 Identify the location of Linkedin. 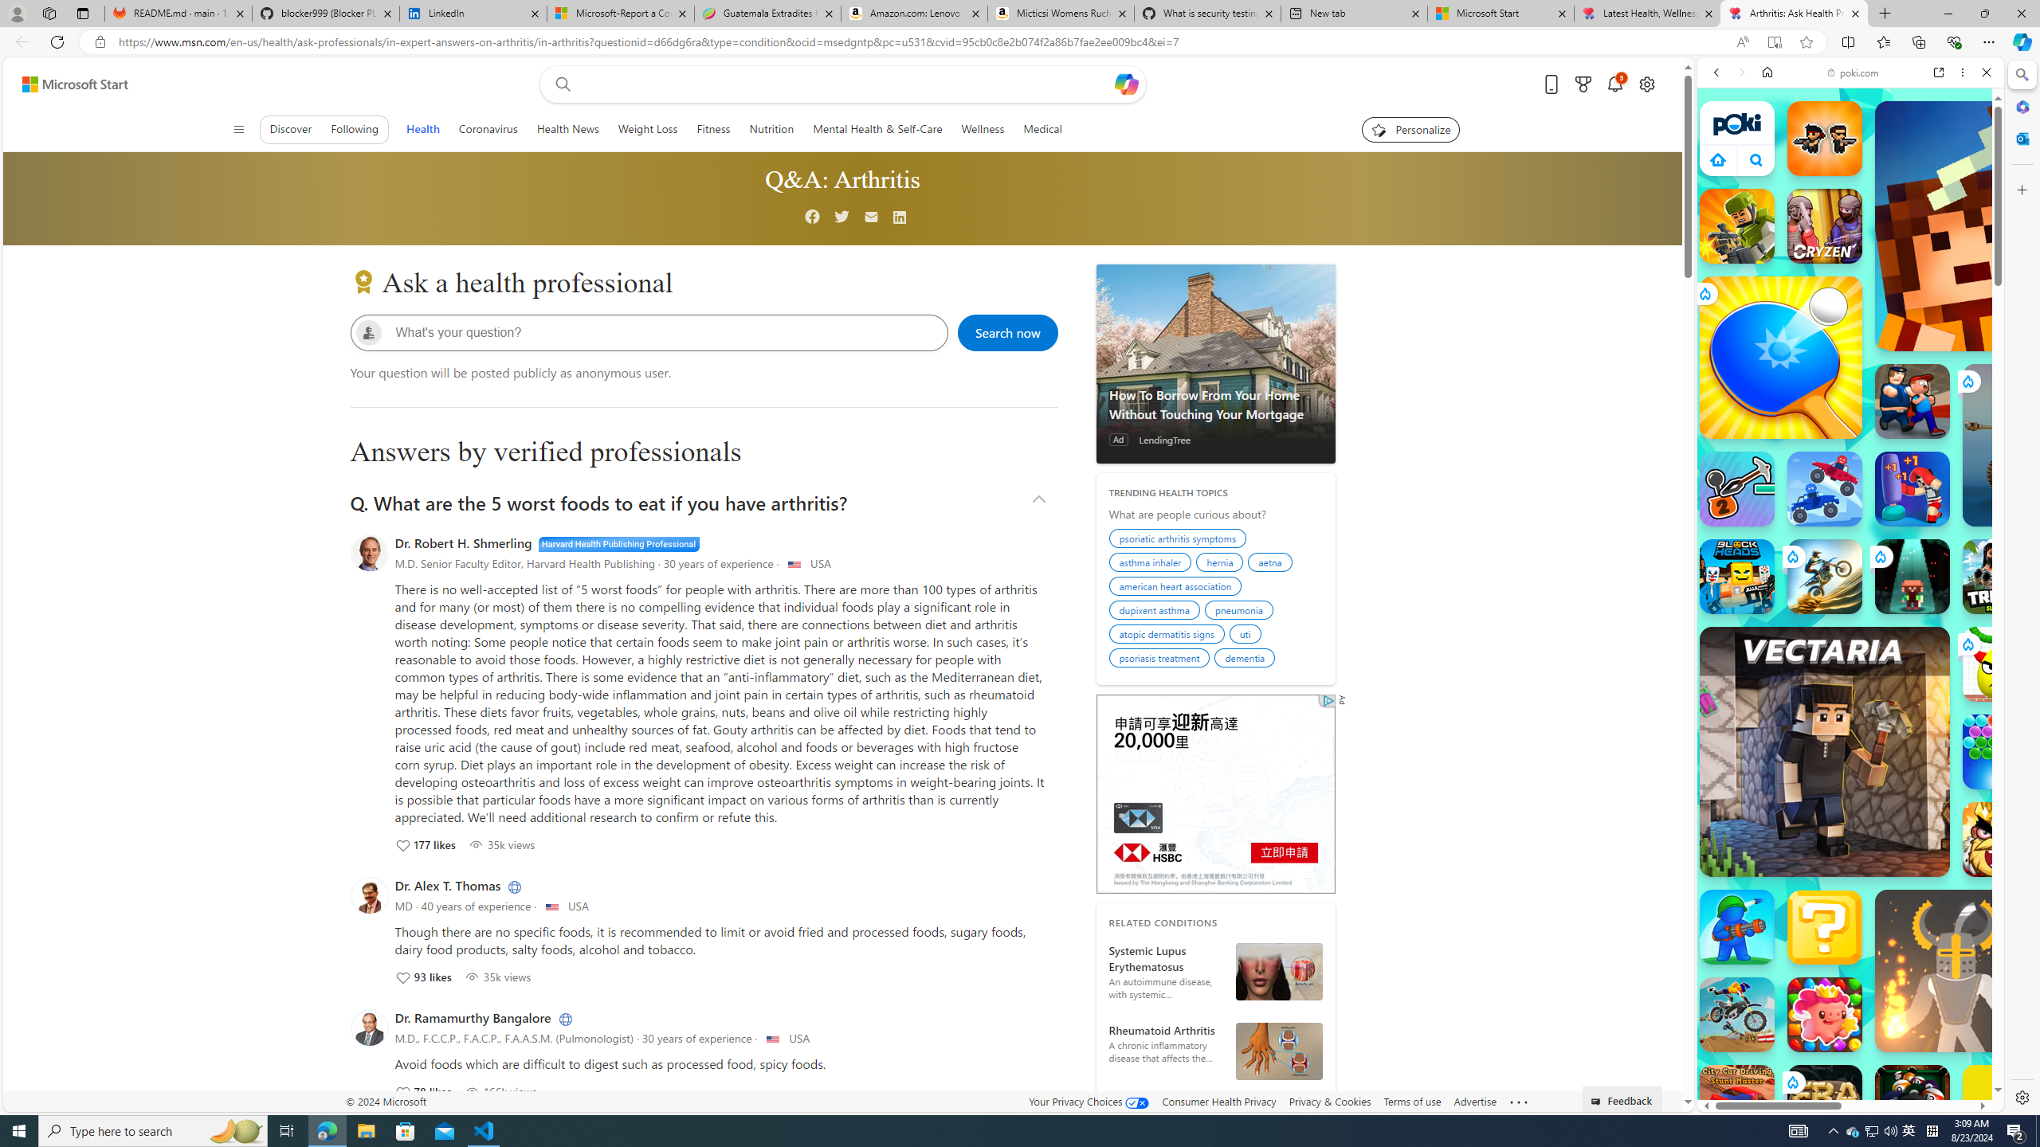
(900, 218).